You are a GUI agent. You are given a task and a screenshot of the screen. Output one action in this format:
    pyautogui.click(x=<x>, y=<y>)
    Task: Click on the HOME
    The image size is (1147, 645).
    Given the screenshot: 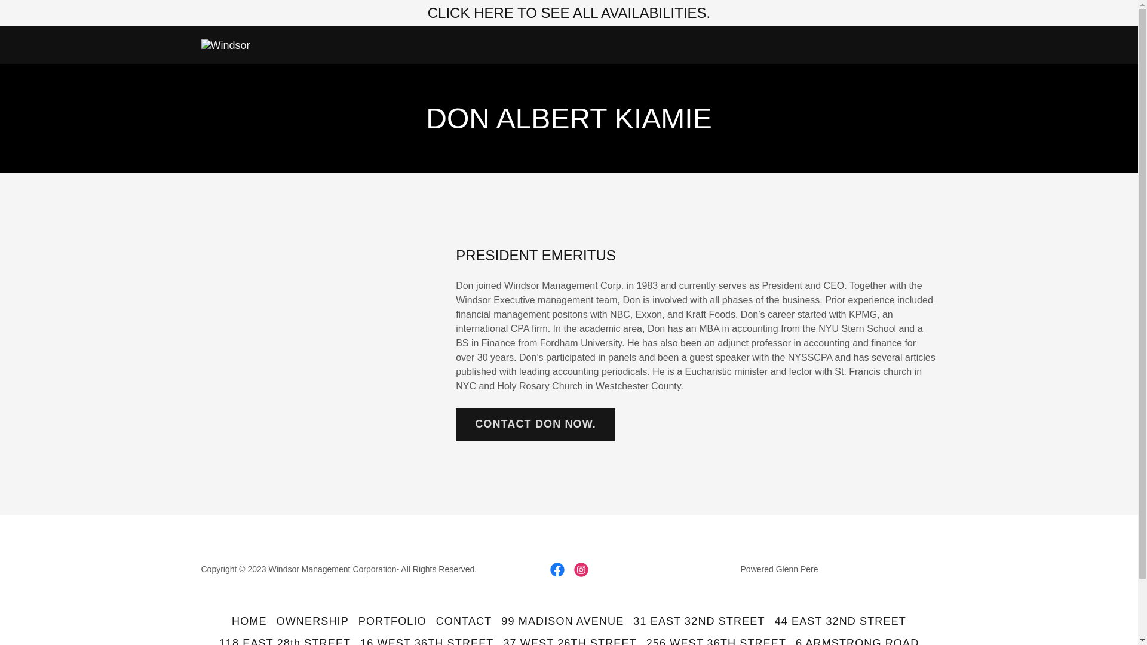 What is the action you would take?
    pyautogui.click(x=250, y=621)
    